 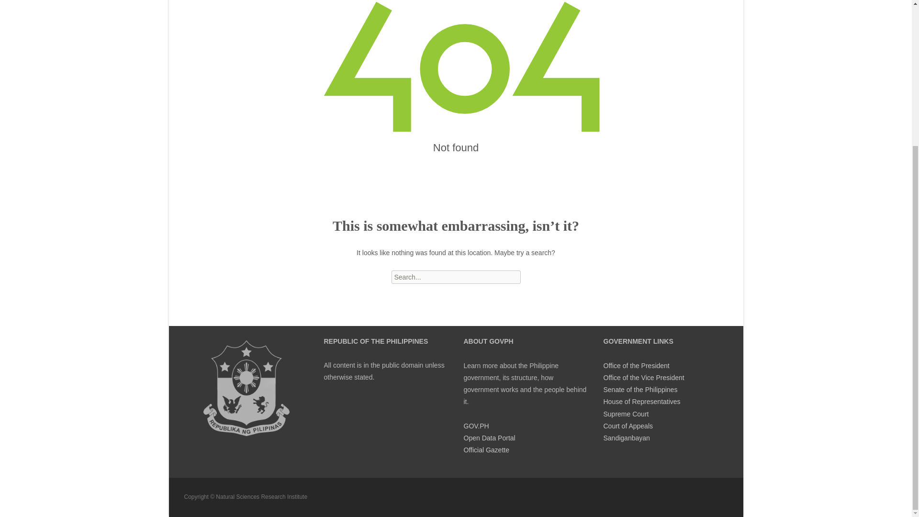 What do you see at coordinates (476, 426) in the screenshot?
I see `GOV.PH` at bounding box center [476, 426].